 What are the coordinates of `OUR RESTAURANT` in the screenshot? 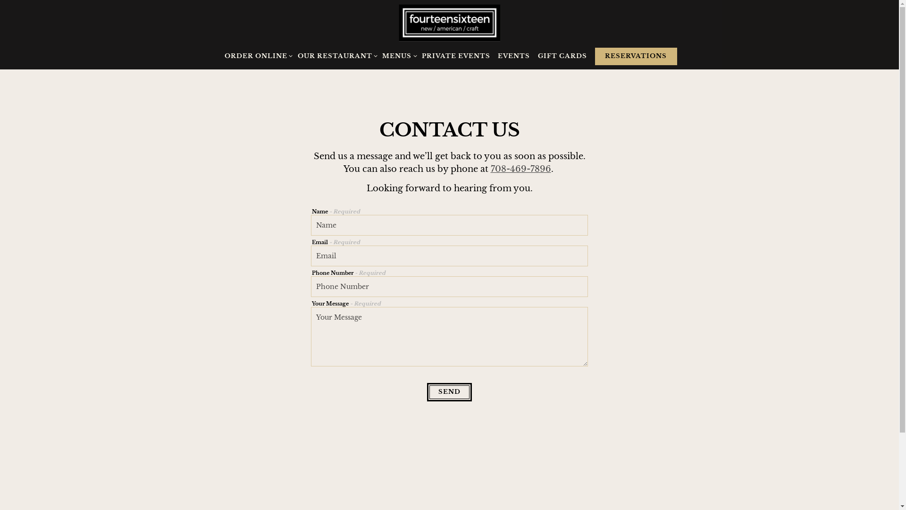 It's located at (335, 57).